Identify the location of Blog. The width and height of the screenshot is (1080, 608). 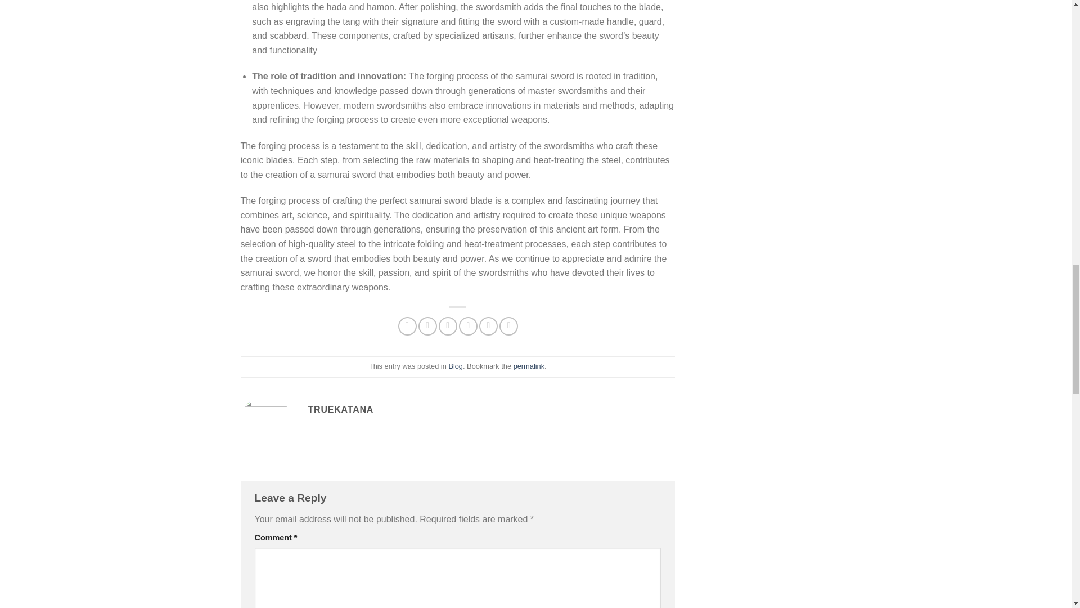
(456, 366).